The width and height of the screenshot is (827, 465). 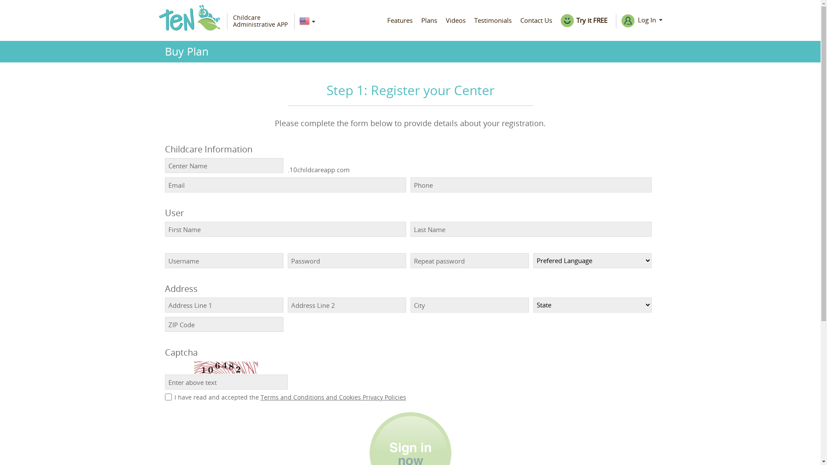 I want to click on Contact Us, so click(x=536, y=19).